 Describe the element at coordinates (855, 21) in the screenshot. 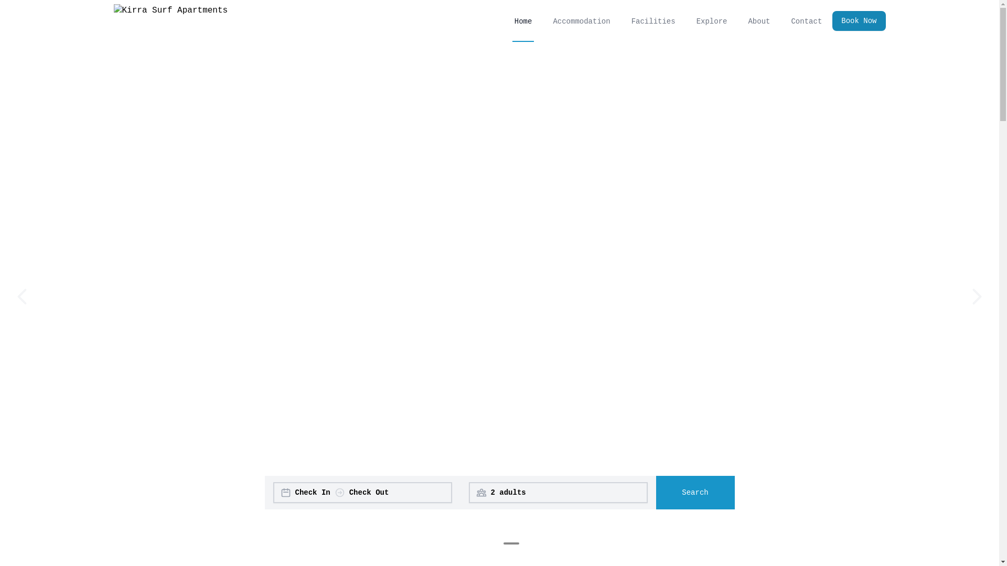

I see `Book Now` at that location.